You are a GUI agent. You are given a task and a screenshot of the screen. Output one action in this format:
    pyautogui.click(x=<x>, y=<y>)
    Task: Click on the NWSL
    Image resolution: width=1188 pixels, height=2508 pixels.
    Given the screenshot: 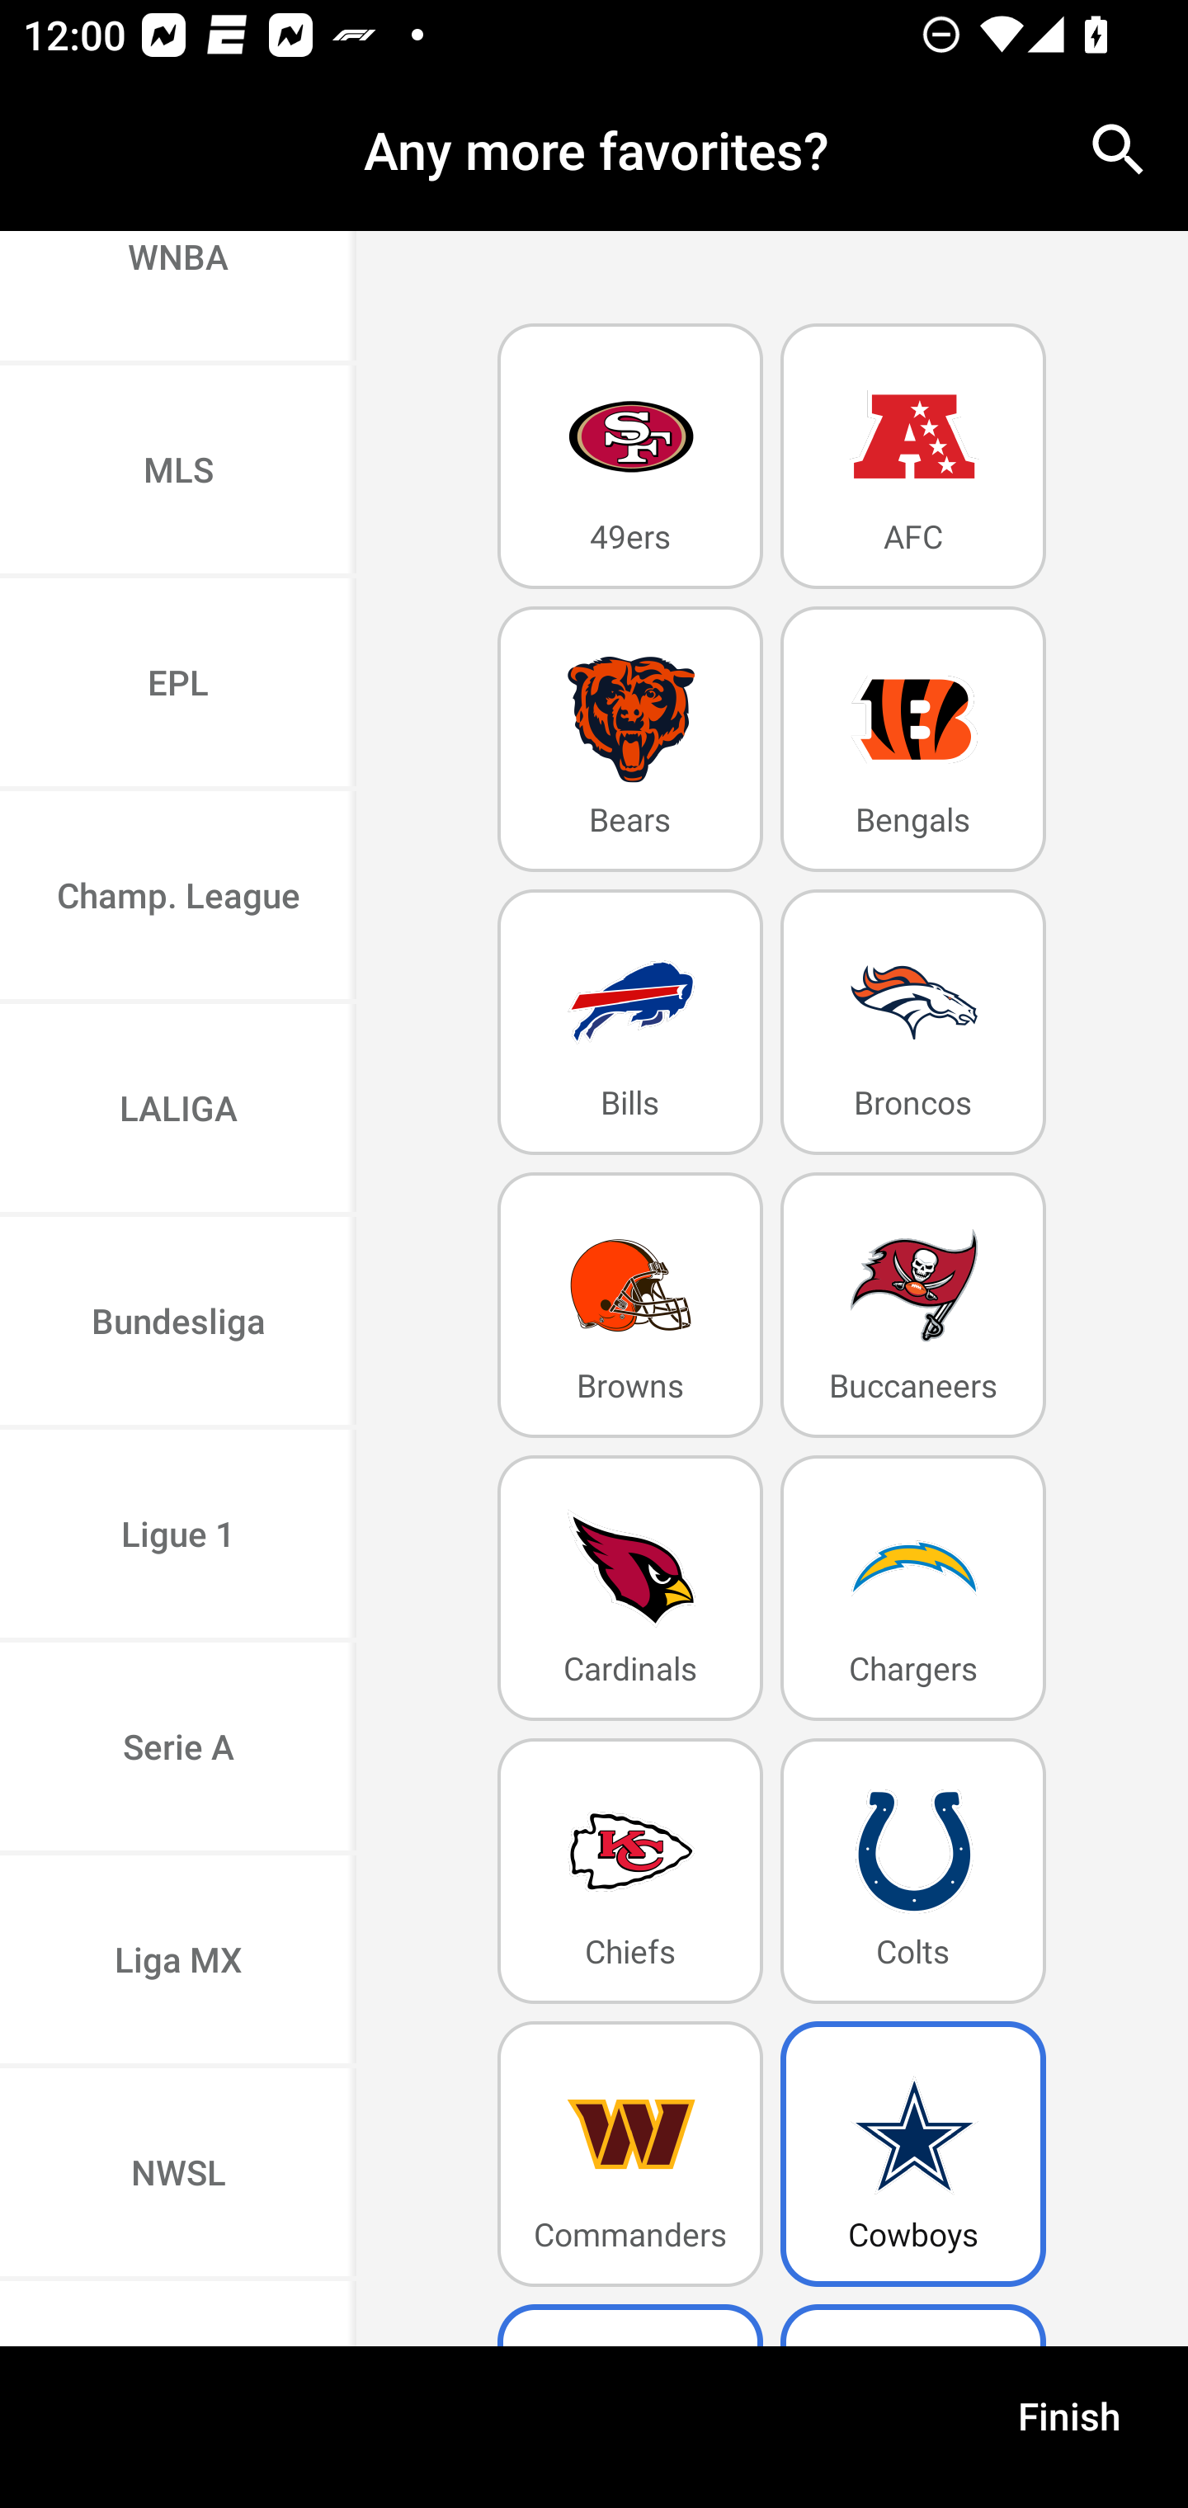 What is the action you would take?
    pyautogui.click(x=178, y=2176)
    